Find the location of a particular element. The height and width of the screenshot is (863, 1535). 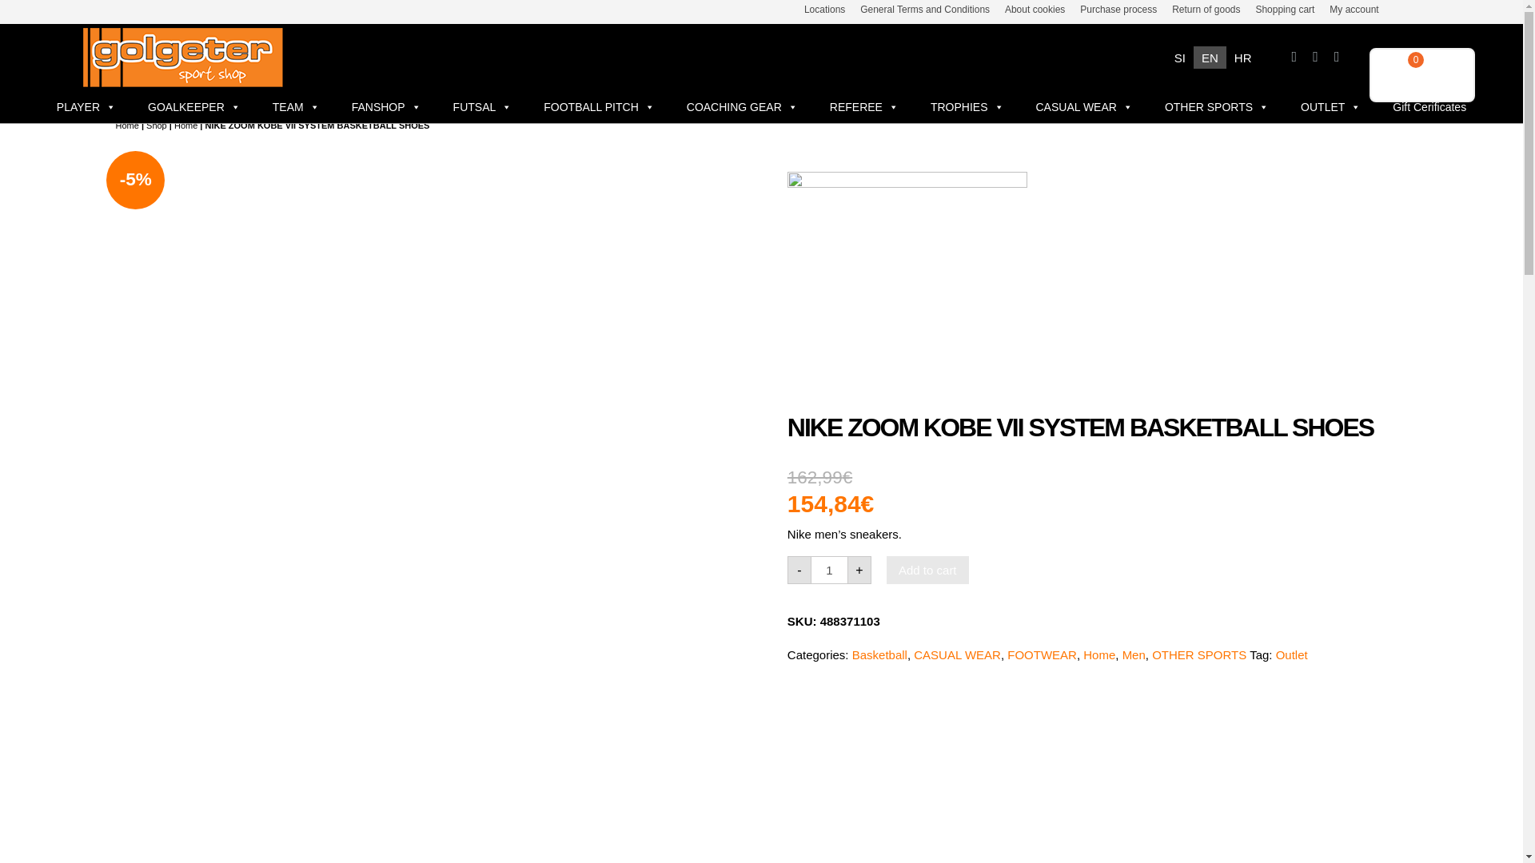

Locations is located at coordinates (825, 10).